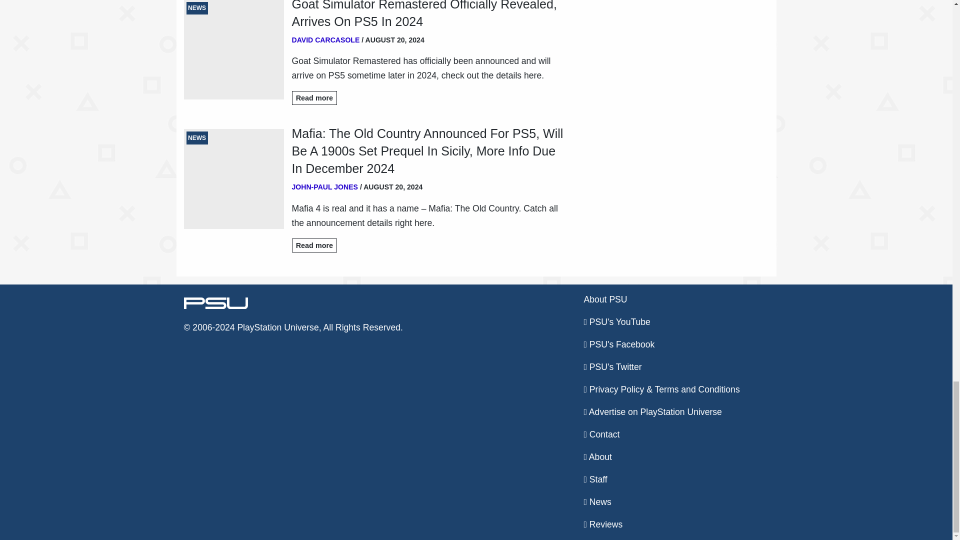 This screenshot has height=540, width=960. I want to click on NEWS, so click(234, 49).